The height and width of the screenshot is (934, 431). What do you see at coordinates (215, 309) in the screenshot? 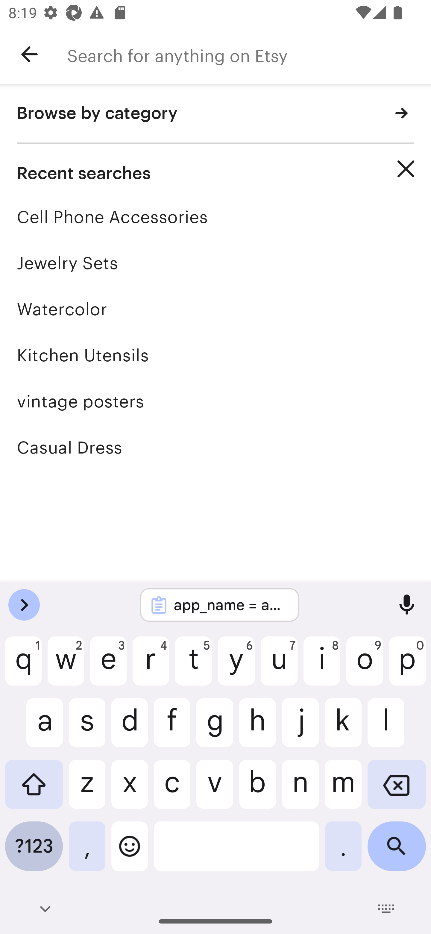
I see `Watercolor` at bounding box center [215, 309].